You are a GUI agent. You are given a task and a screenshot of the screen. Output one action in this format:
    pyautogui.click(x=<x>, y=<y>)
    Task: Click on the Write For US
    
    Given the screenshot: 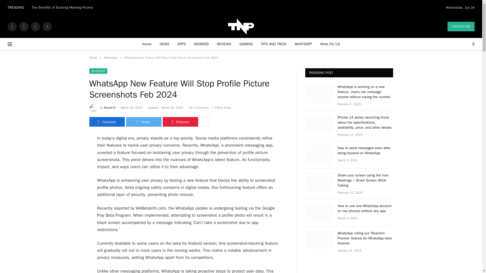 What is the action you would take?
    pyautogui.click(x=330, y=44)
    